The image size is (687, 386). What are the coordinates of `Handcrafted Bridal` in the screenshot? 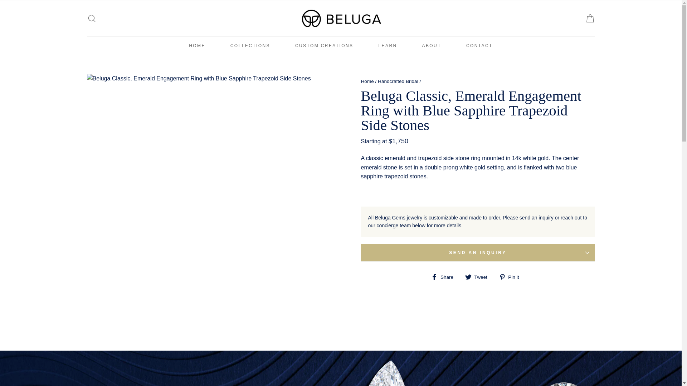 It's located at (367, 81).